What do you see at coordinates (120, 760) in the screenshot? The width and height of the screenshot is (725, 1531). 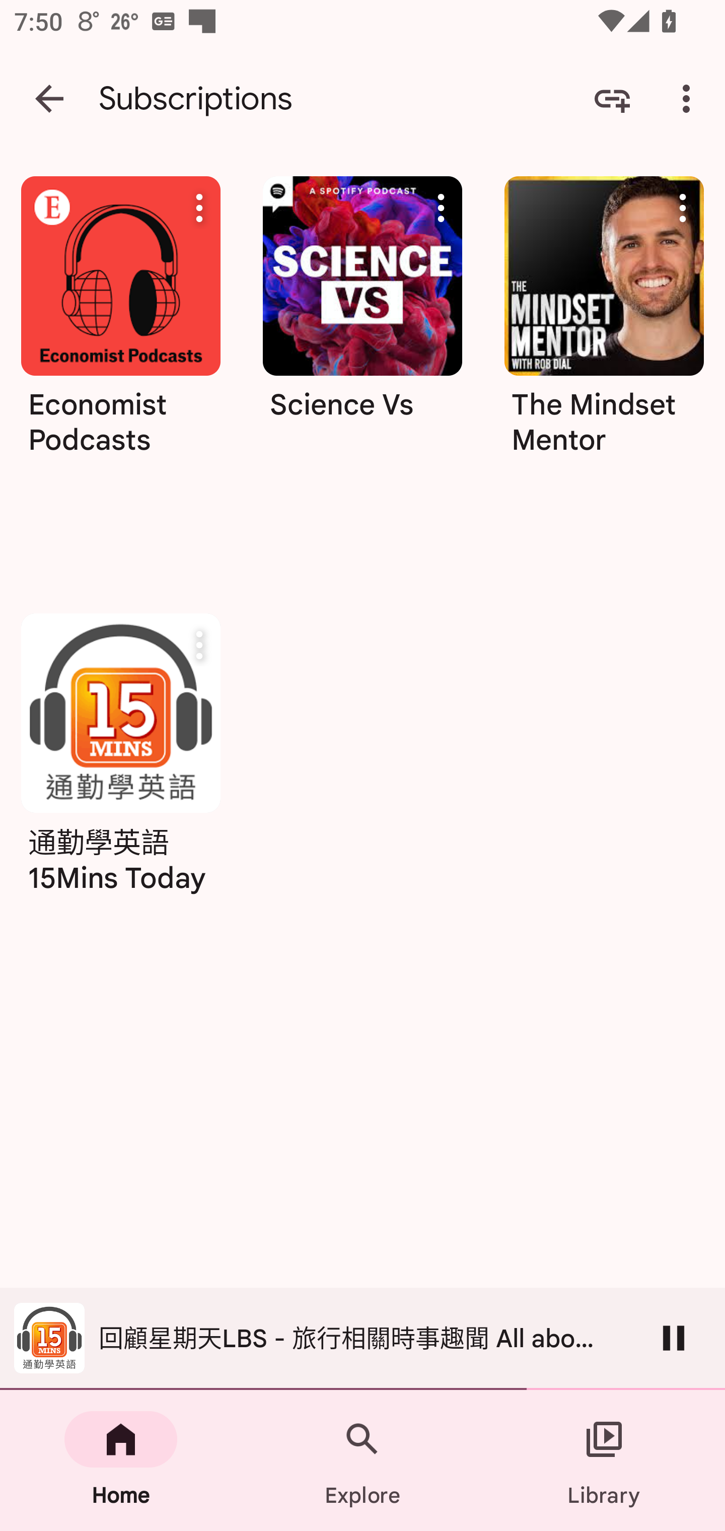 I see `通勤學英語 15Mins Today More actions 通勤學英語 15Mins Today` at bounding box center [120, 760].